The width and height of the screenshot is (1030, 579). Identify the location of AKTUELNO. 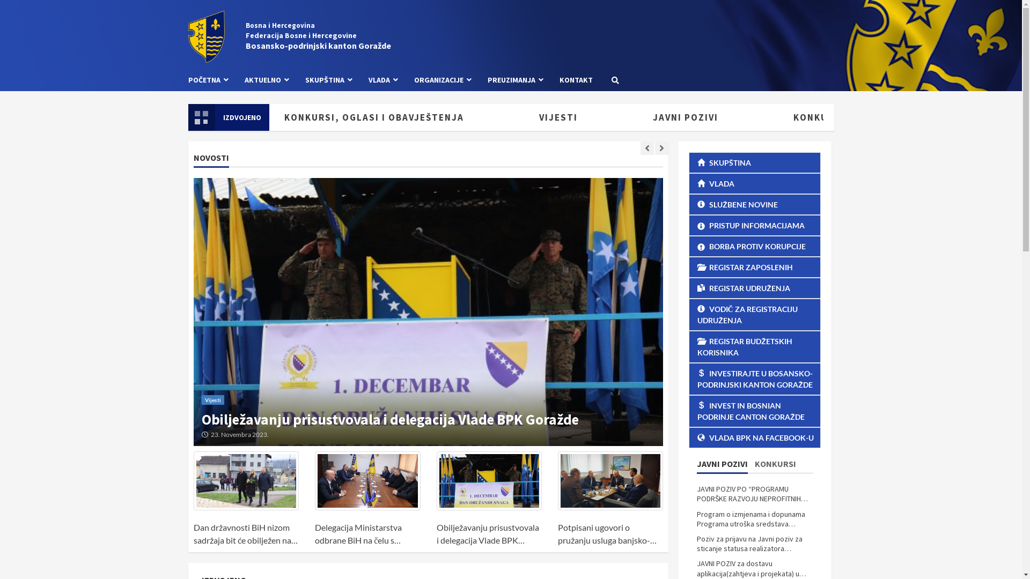
(266, 80).